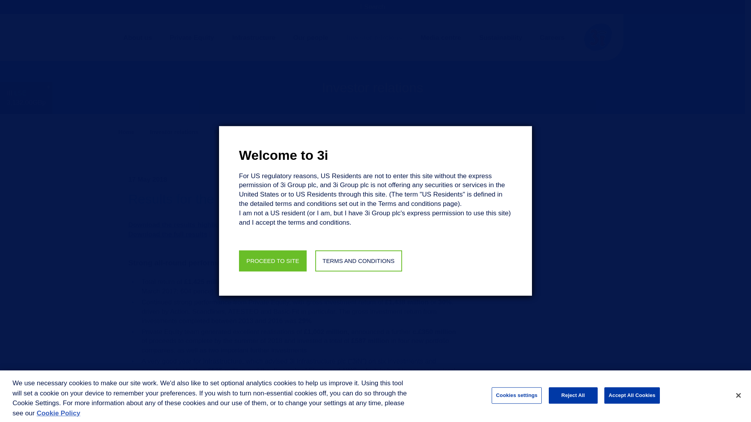 Image resolution: width=751 pixels, height=422 pixels. What do you see at coordinates (178, 225) in the screenshot?
I see `3i Group AR 2018 Press release Highlights.pdf` at bounding box center [178, 225].